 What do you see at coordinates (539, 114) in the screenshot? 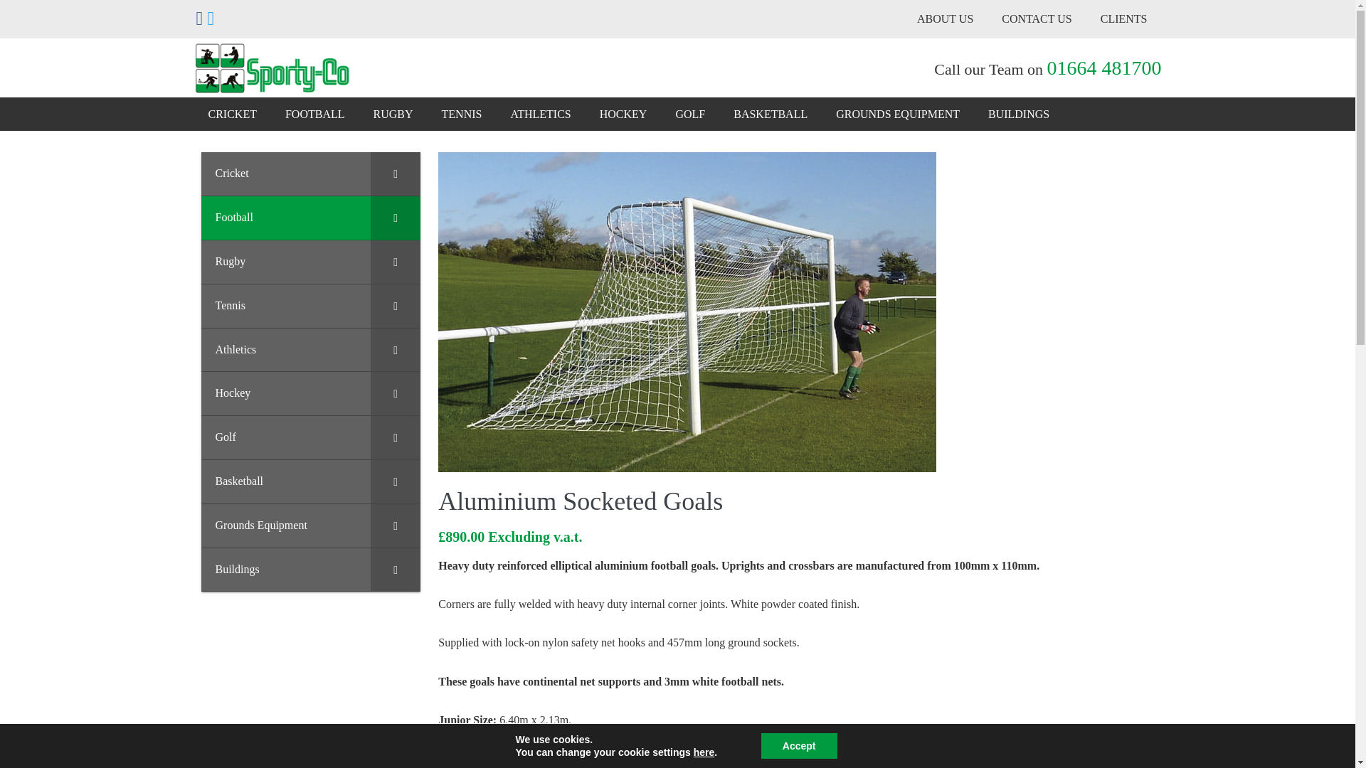
I see `ATHLETICS` at bounding box center [539, 114].